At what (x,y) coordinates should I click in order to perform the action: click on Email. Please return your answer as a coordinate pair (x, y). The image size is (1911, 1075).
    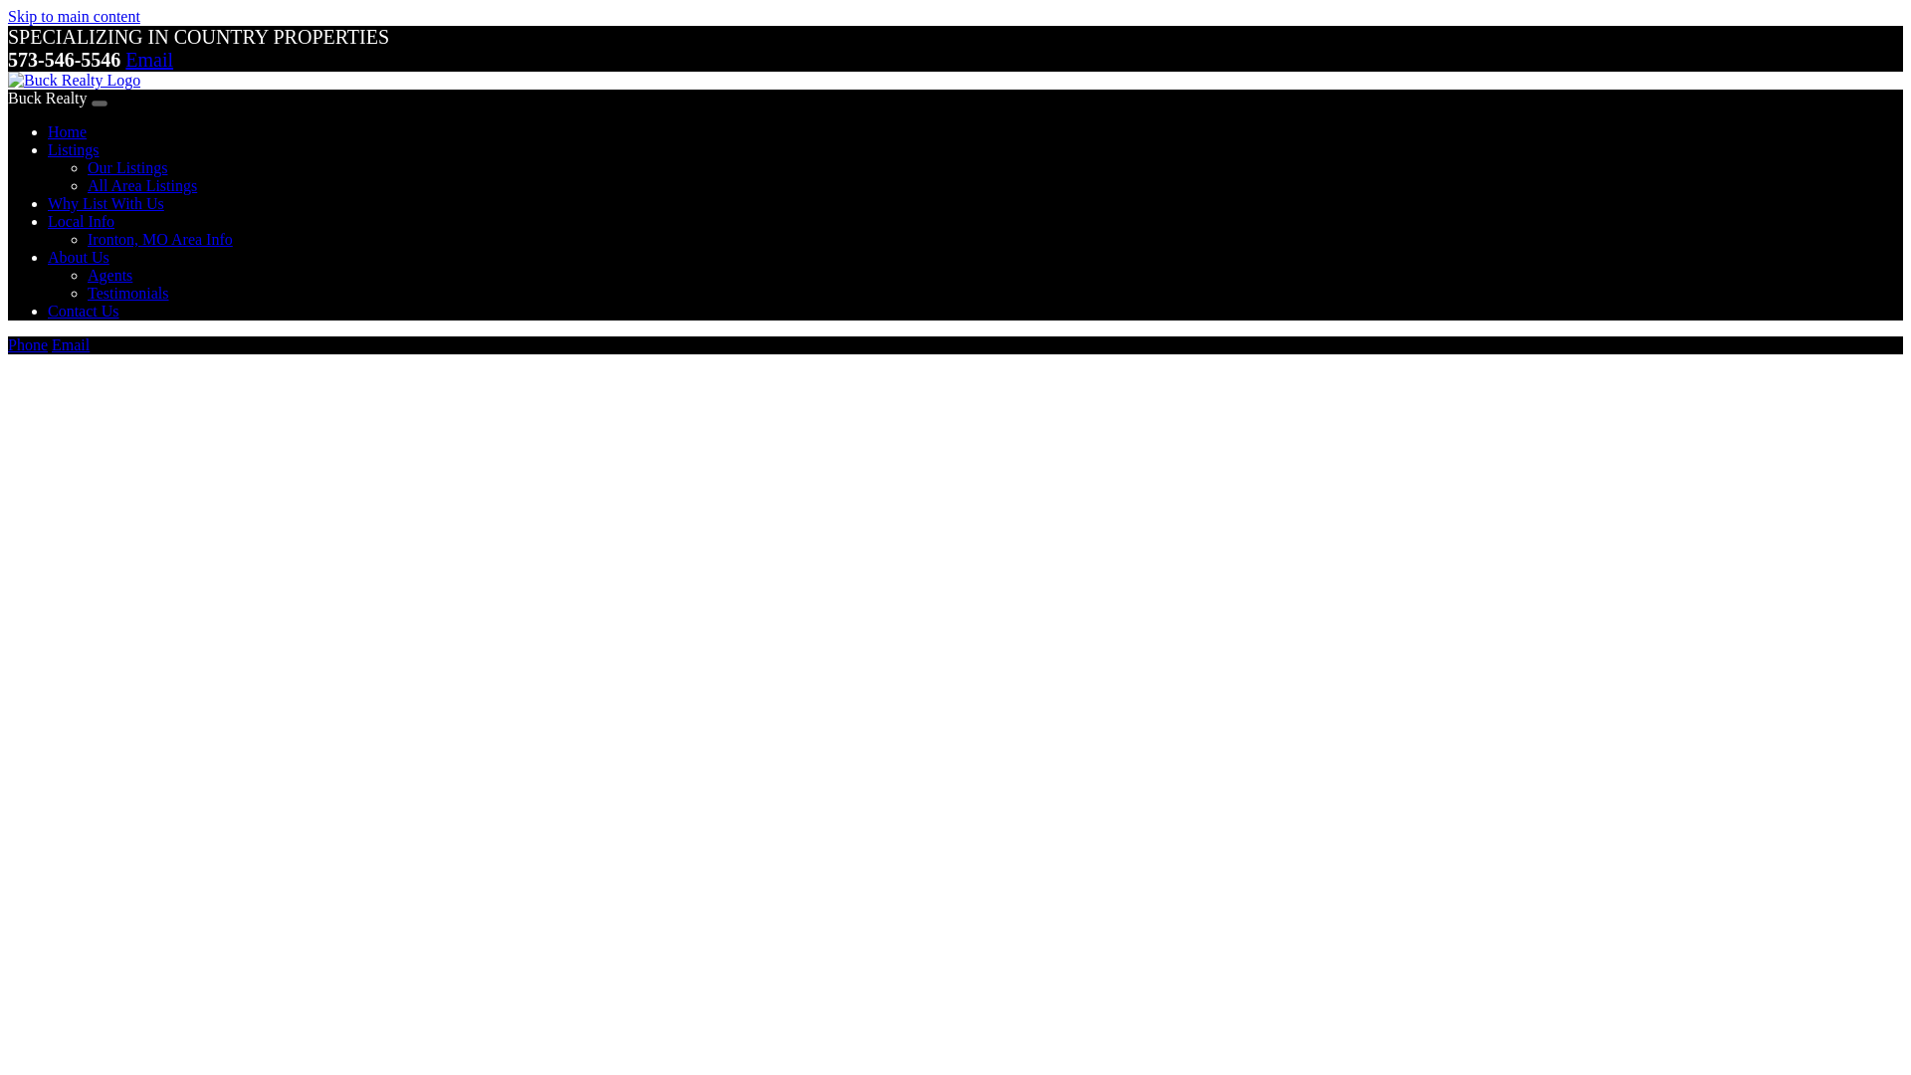
    Looking at the image, I should click on (149, 60).